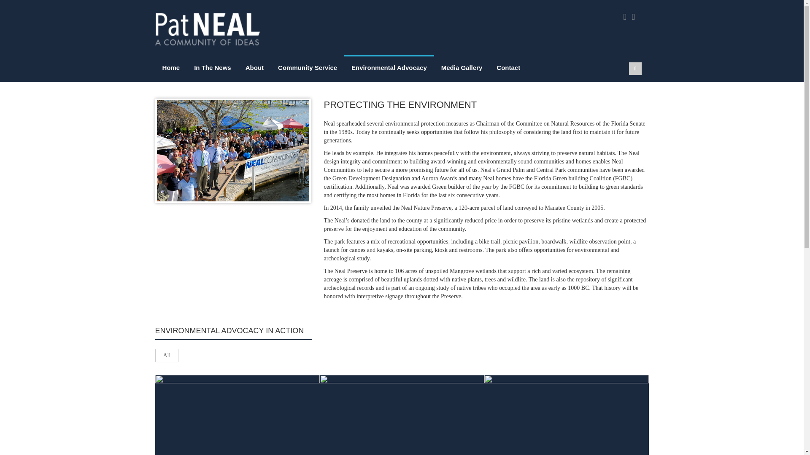  I want to click on Home, so click(171, 67).